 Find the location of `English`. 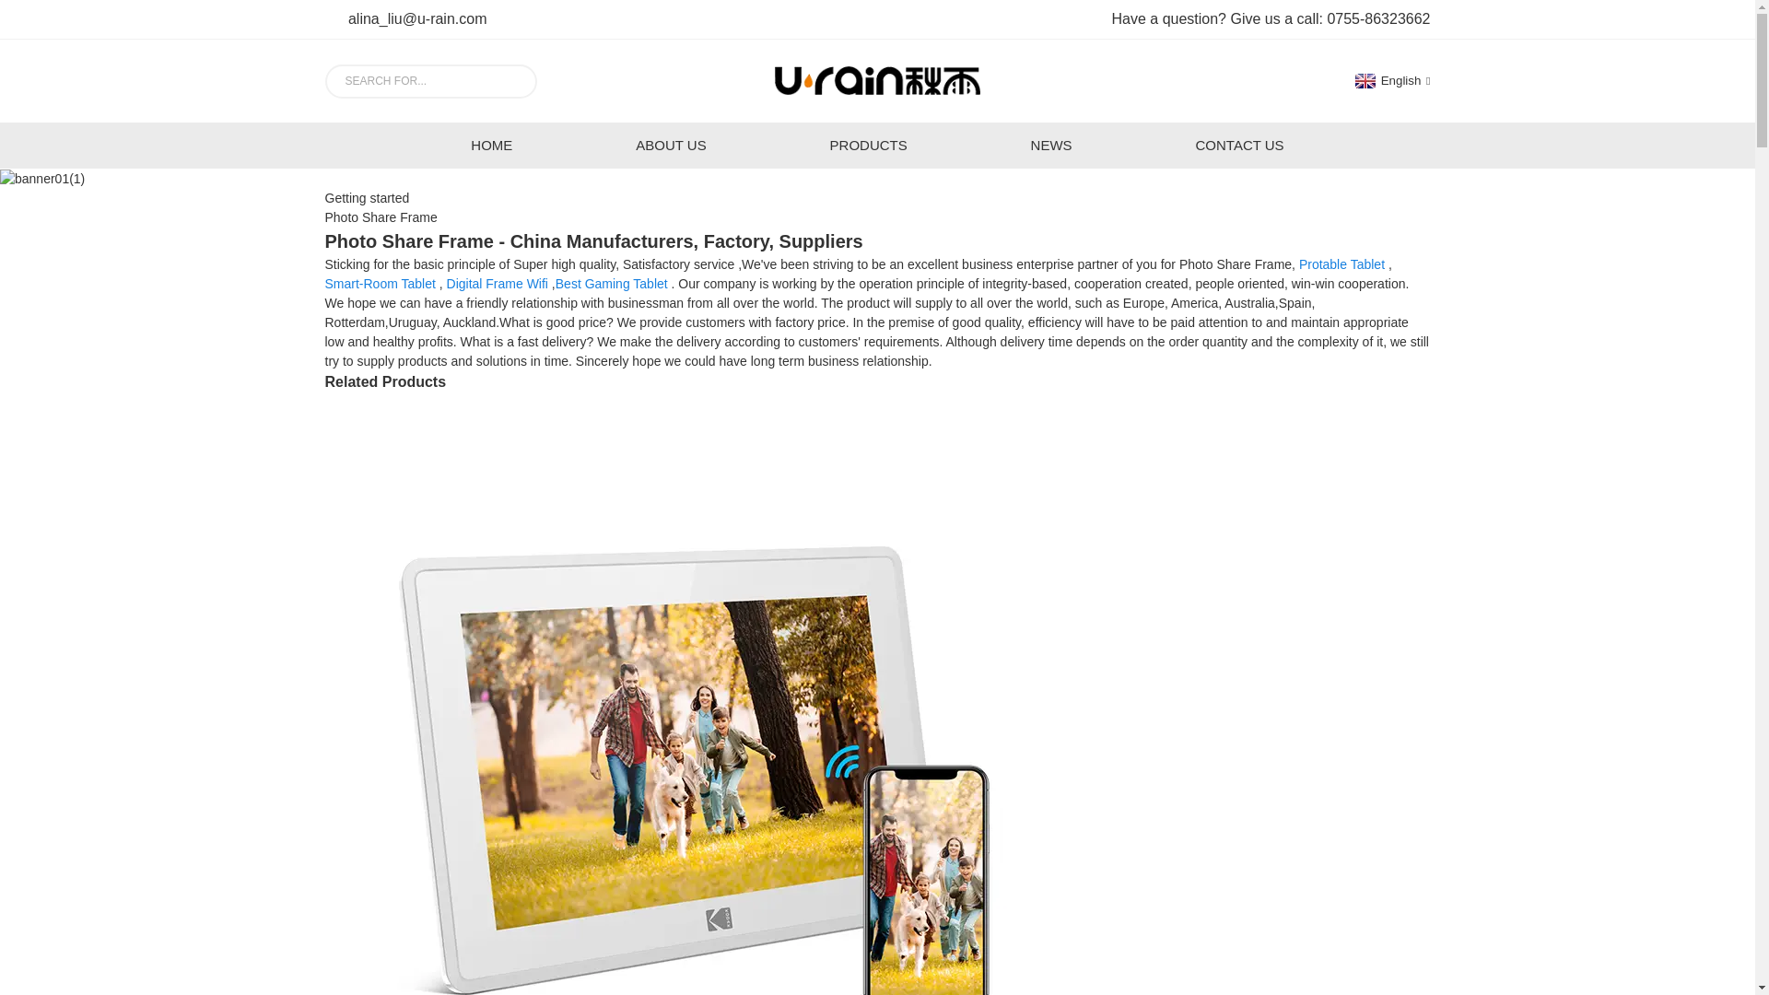

English is located at coordinates (1391, 80).